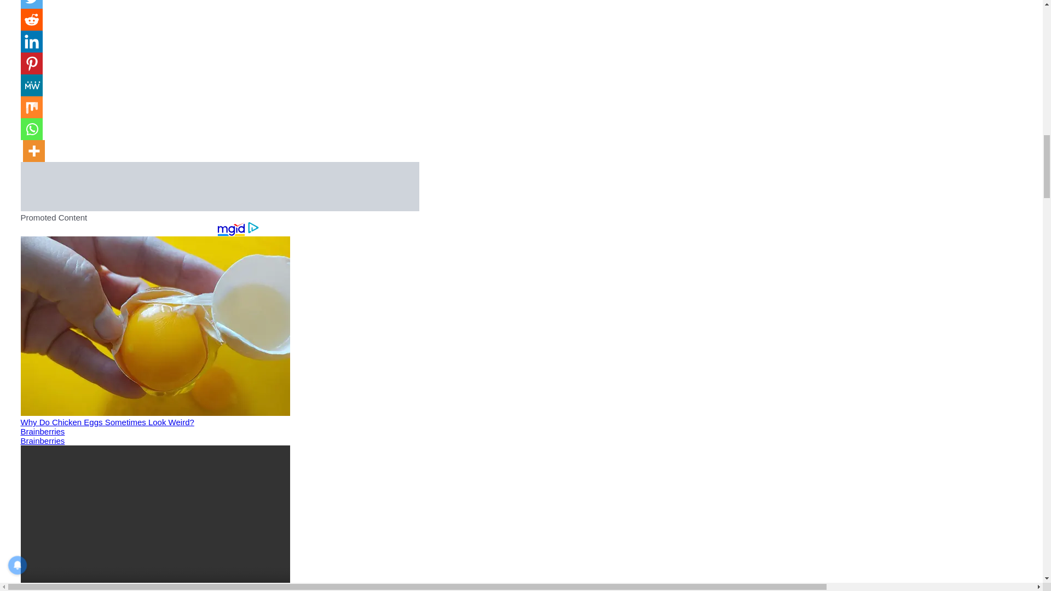  Describe the element at coordinates (32, 4) in the screenshot. I see `Twitter` at that location.